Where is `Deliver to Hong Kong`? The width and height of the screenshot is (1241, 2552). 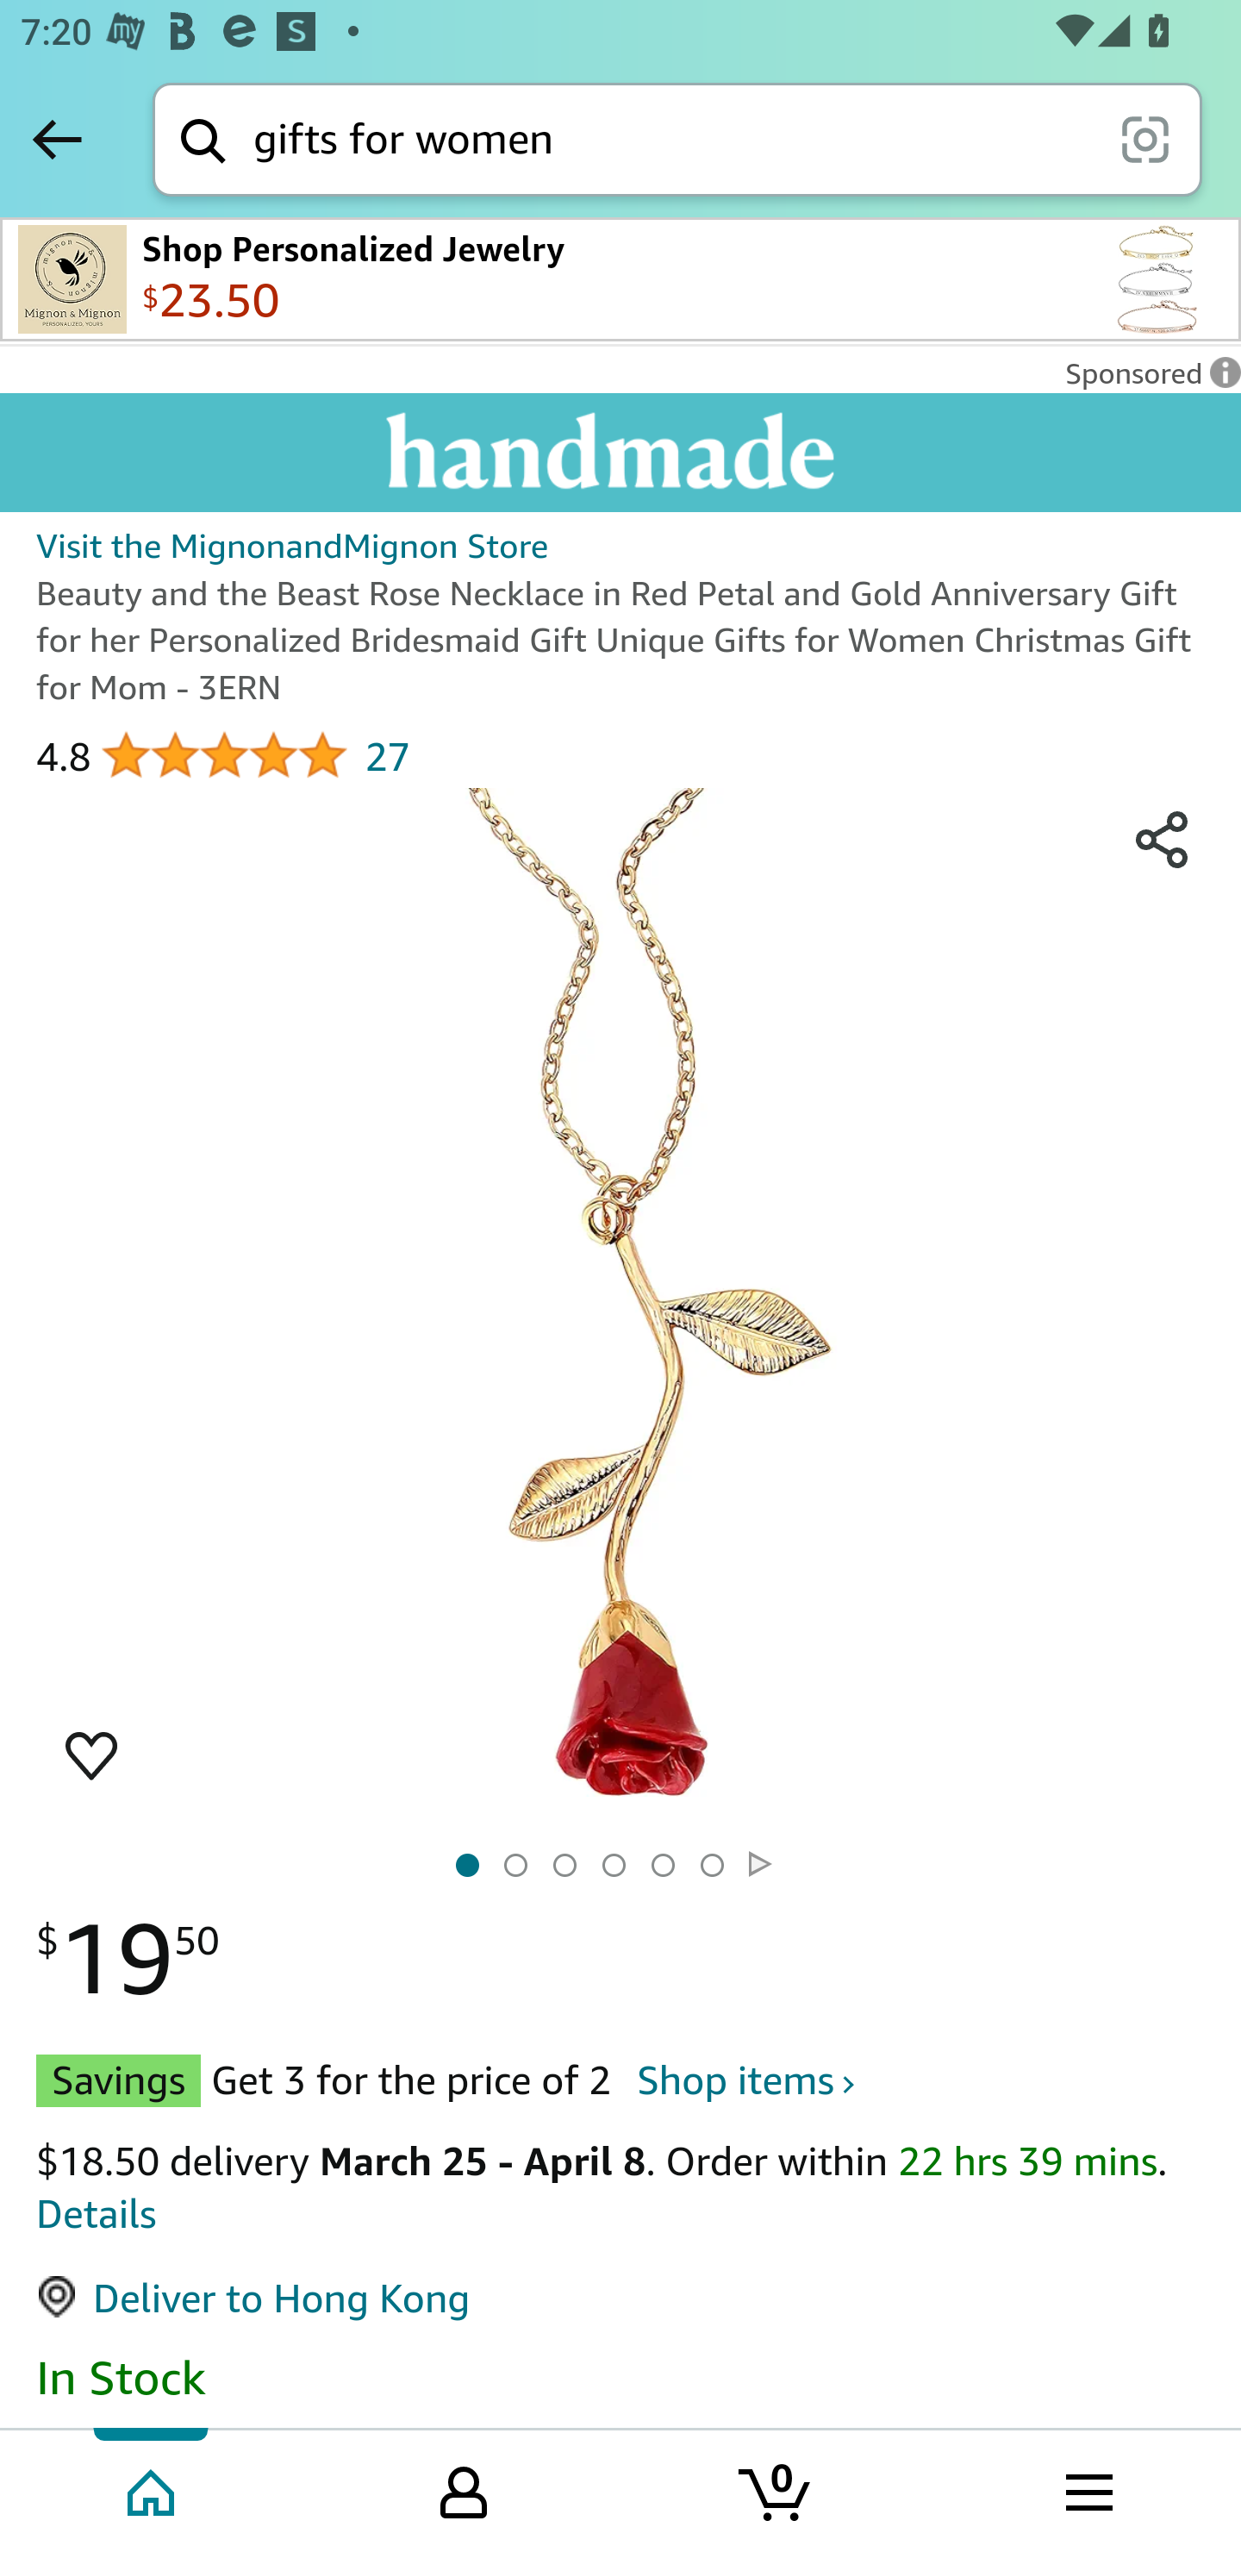 Deliver to Hong Kong is located at coordinates (253, 2299).